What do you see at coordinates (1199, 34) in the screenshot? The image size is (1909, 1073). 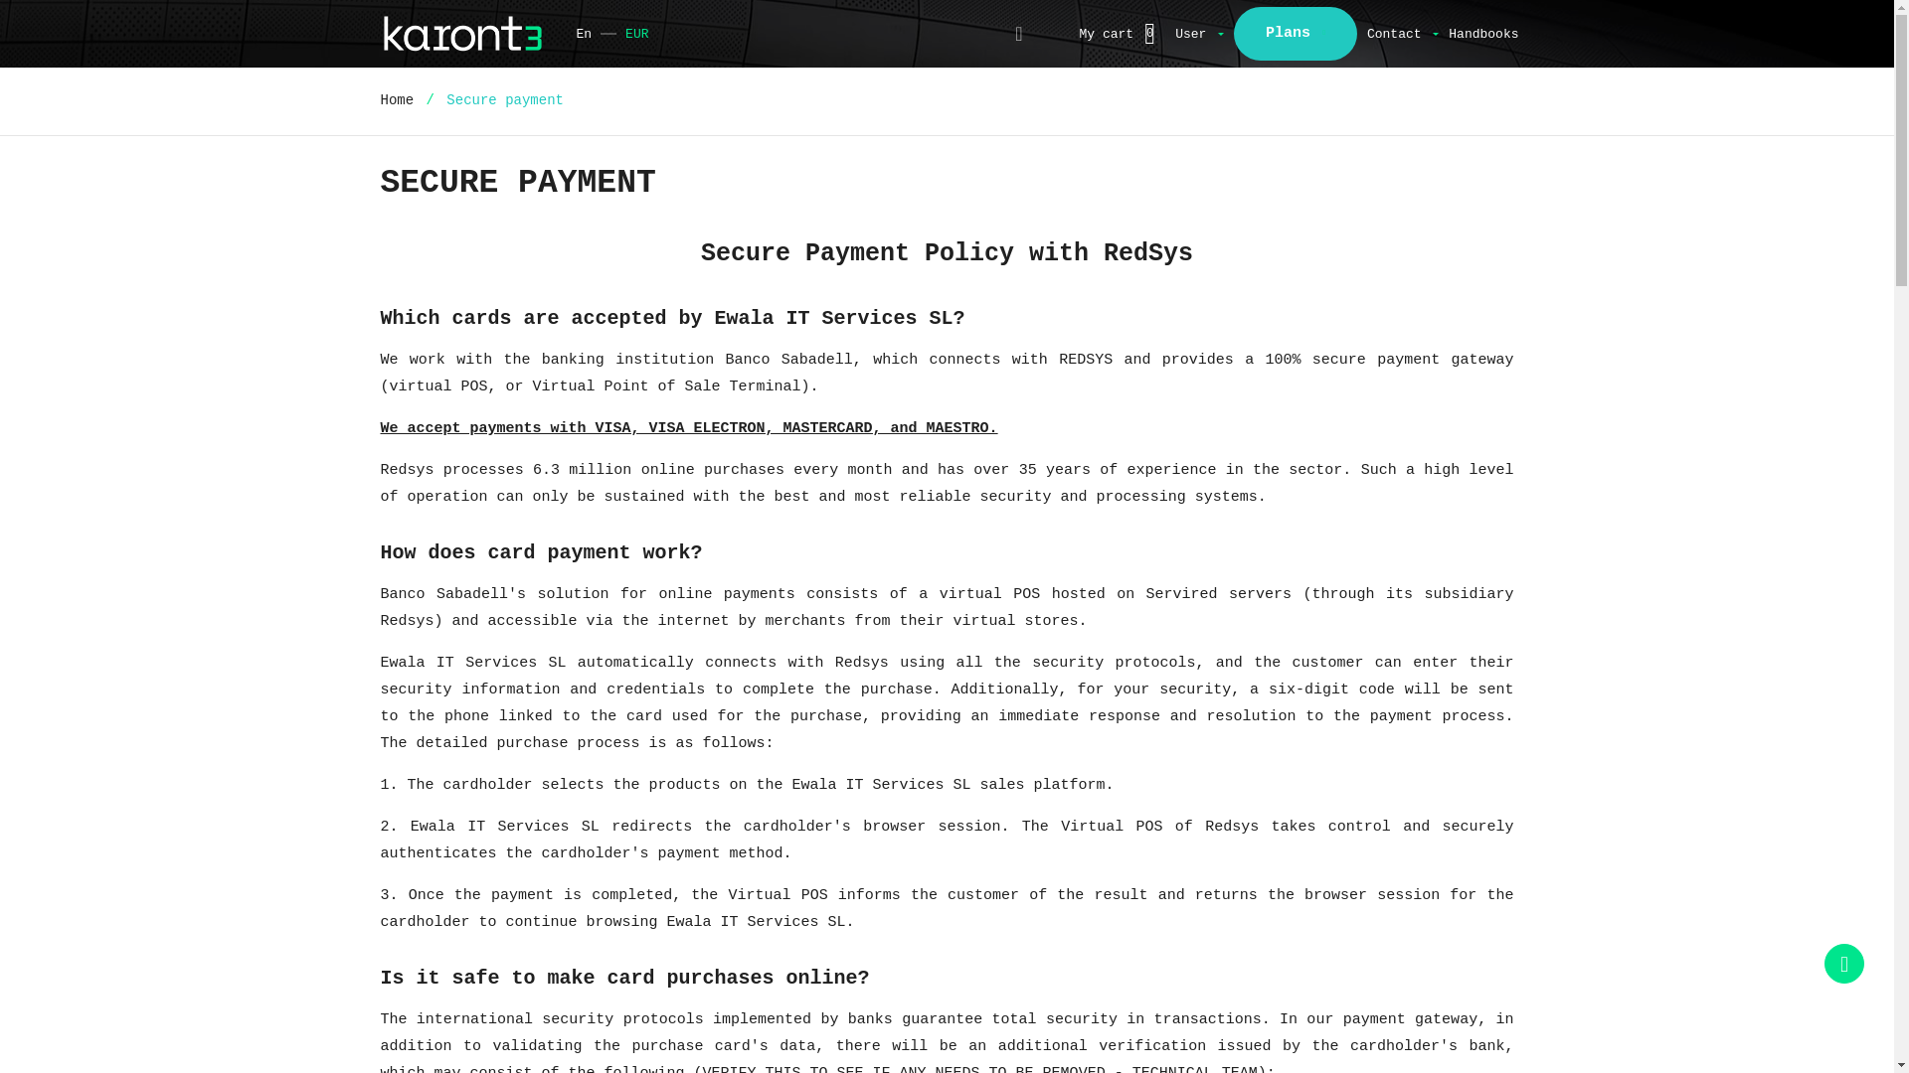 I see `User` at bounding box center [1199, 34].